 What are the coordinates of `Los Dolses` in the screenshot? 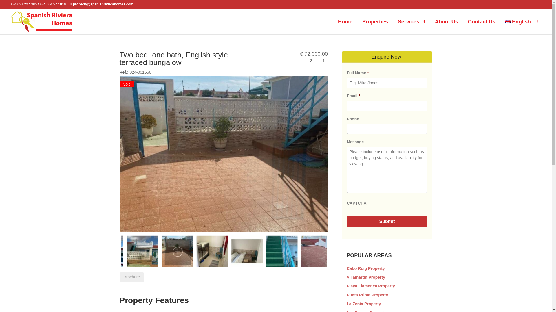 It's located at (366, 311).